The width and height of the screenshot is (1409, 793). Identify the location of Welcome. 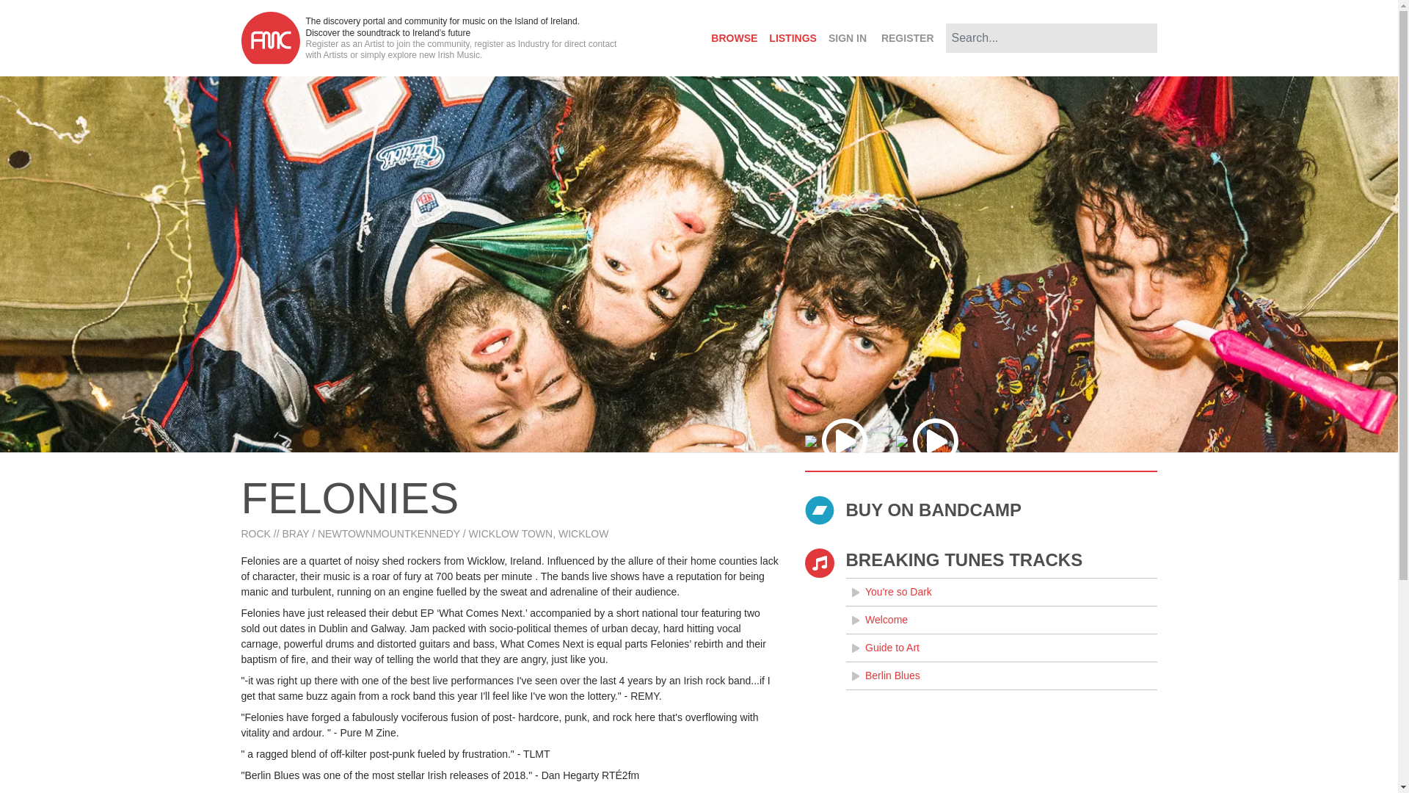
(1001, 620).